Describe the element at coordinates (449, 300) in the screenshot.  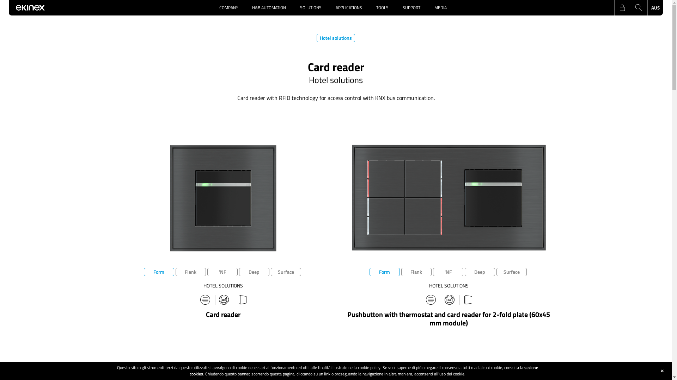
I see `360` at that location.